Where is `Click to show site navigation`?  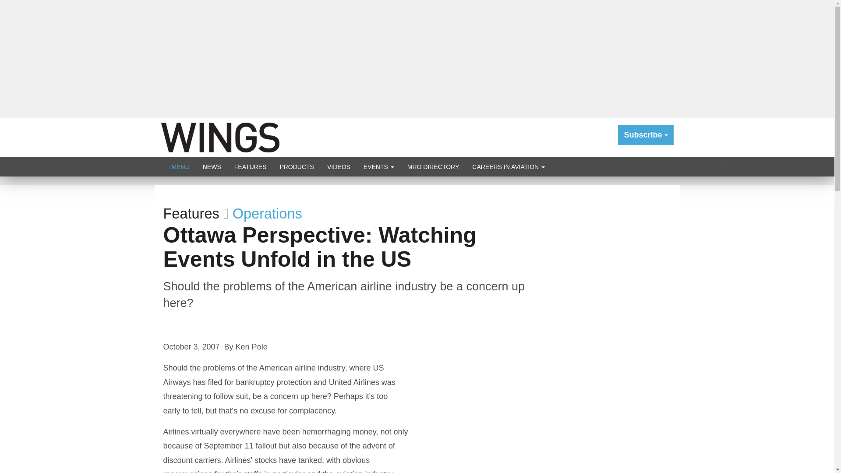 Click to show site navigation is located at coordinates (179, 166).